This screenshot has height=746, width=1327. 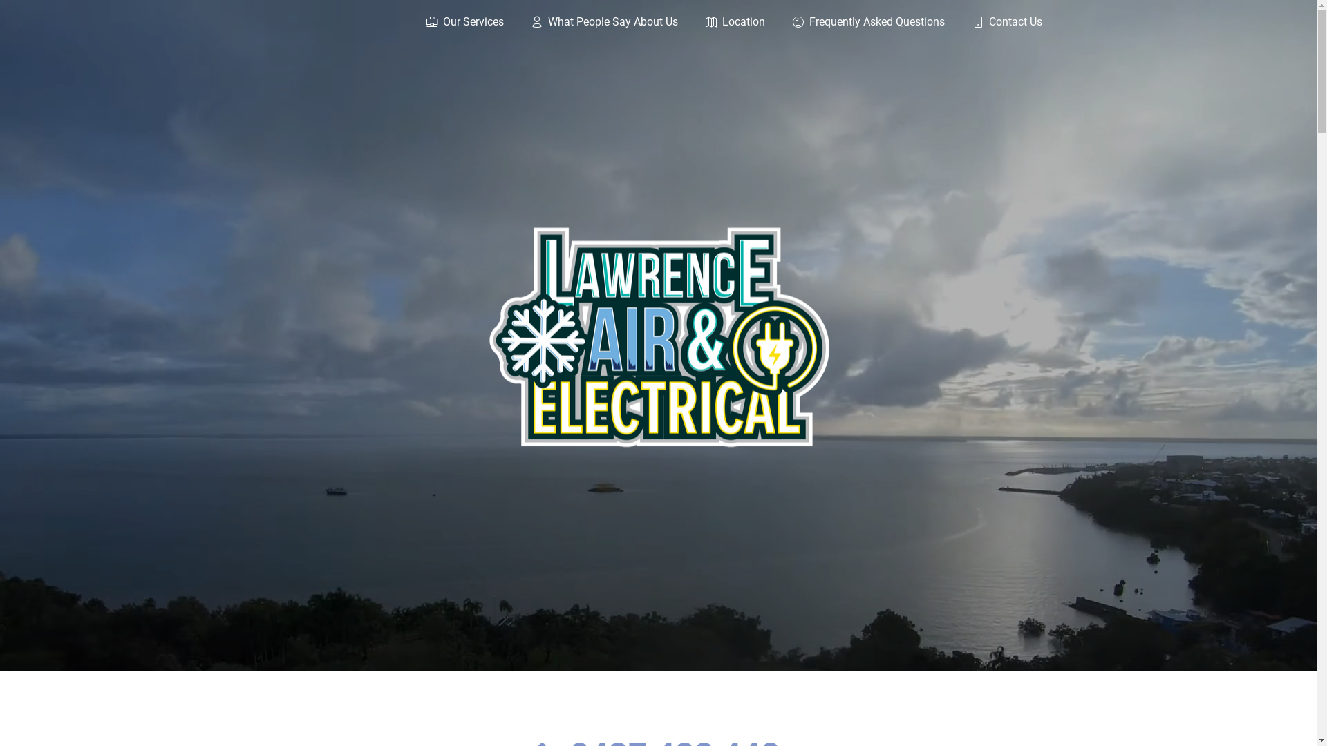 What do you see at coordinates (854, 23) in the screenshot?
I see `  Frequently Asked Questions` at bounding box center [854, 23].